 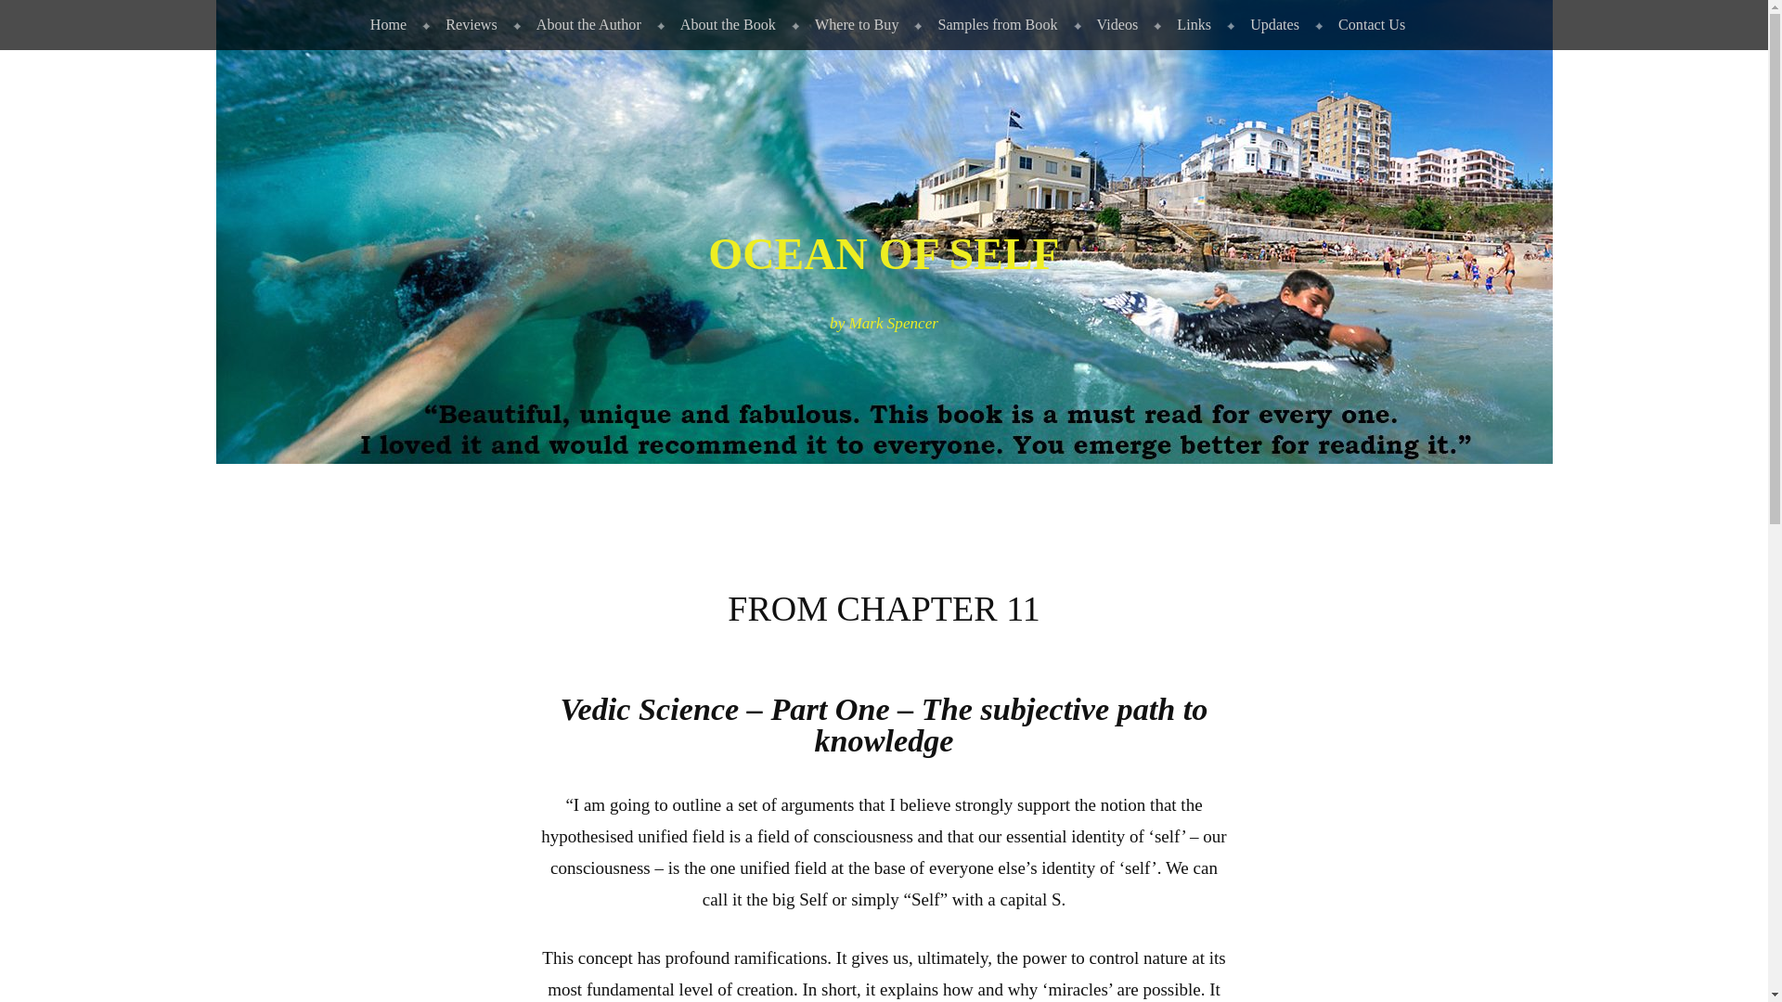 What do you see at coordinates (884, 254) in the screenshot?
I see `OCEAN OF SELF` at bounding box center [884, 254].